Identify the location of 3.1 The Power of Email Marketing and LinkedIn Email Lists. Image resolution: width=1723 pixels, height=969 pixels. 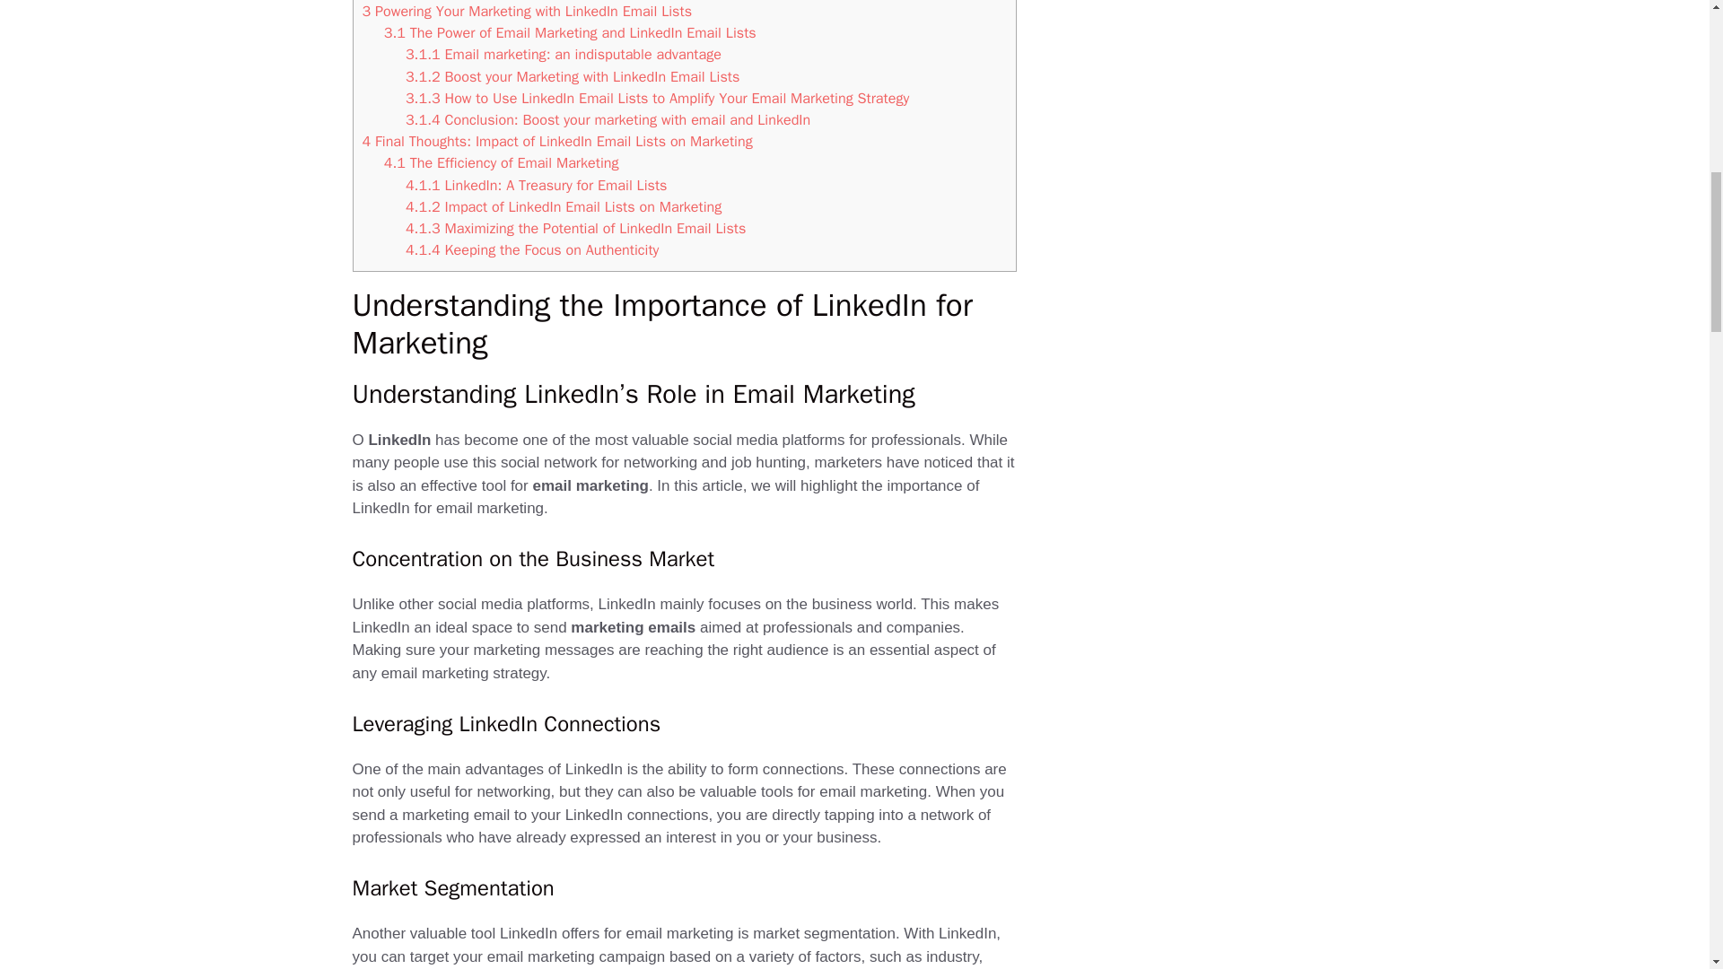
(570, 32).